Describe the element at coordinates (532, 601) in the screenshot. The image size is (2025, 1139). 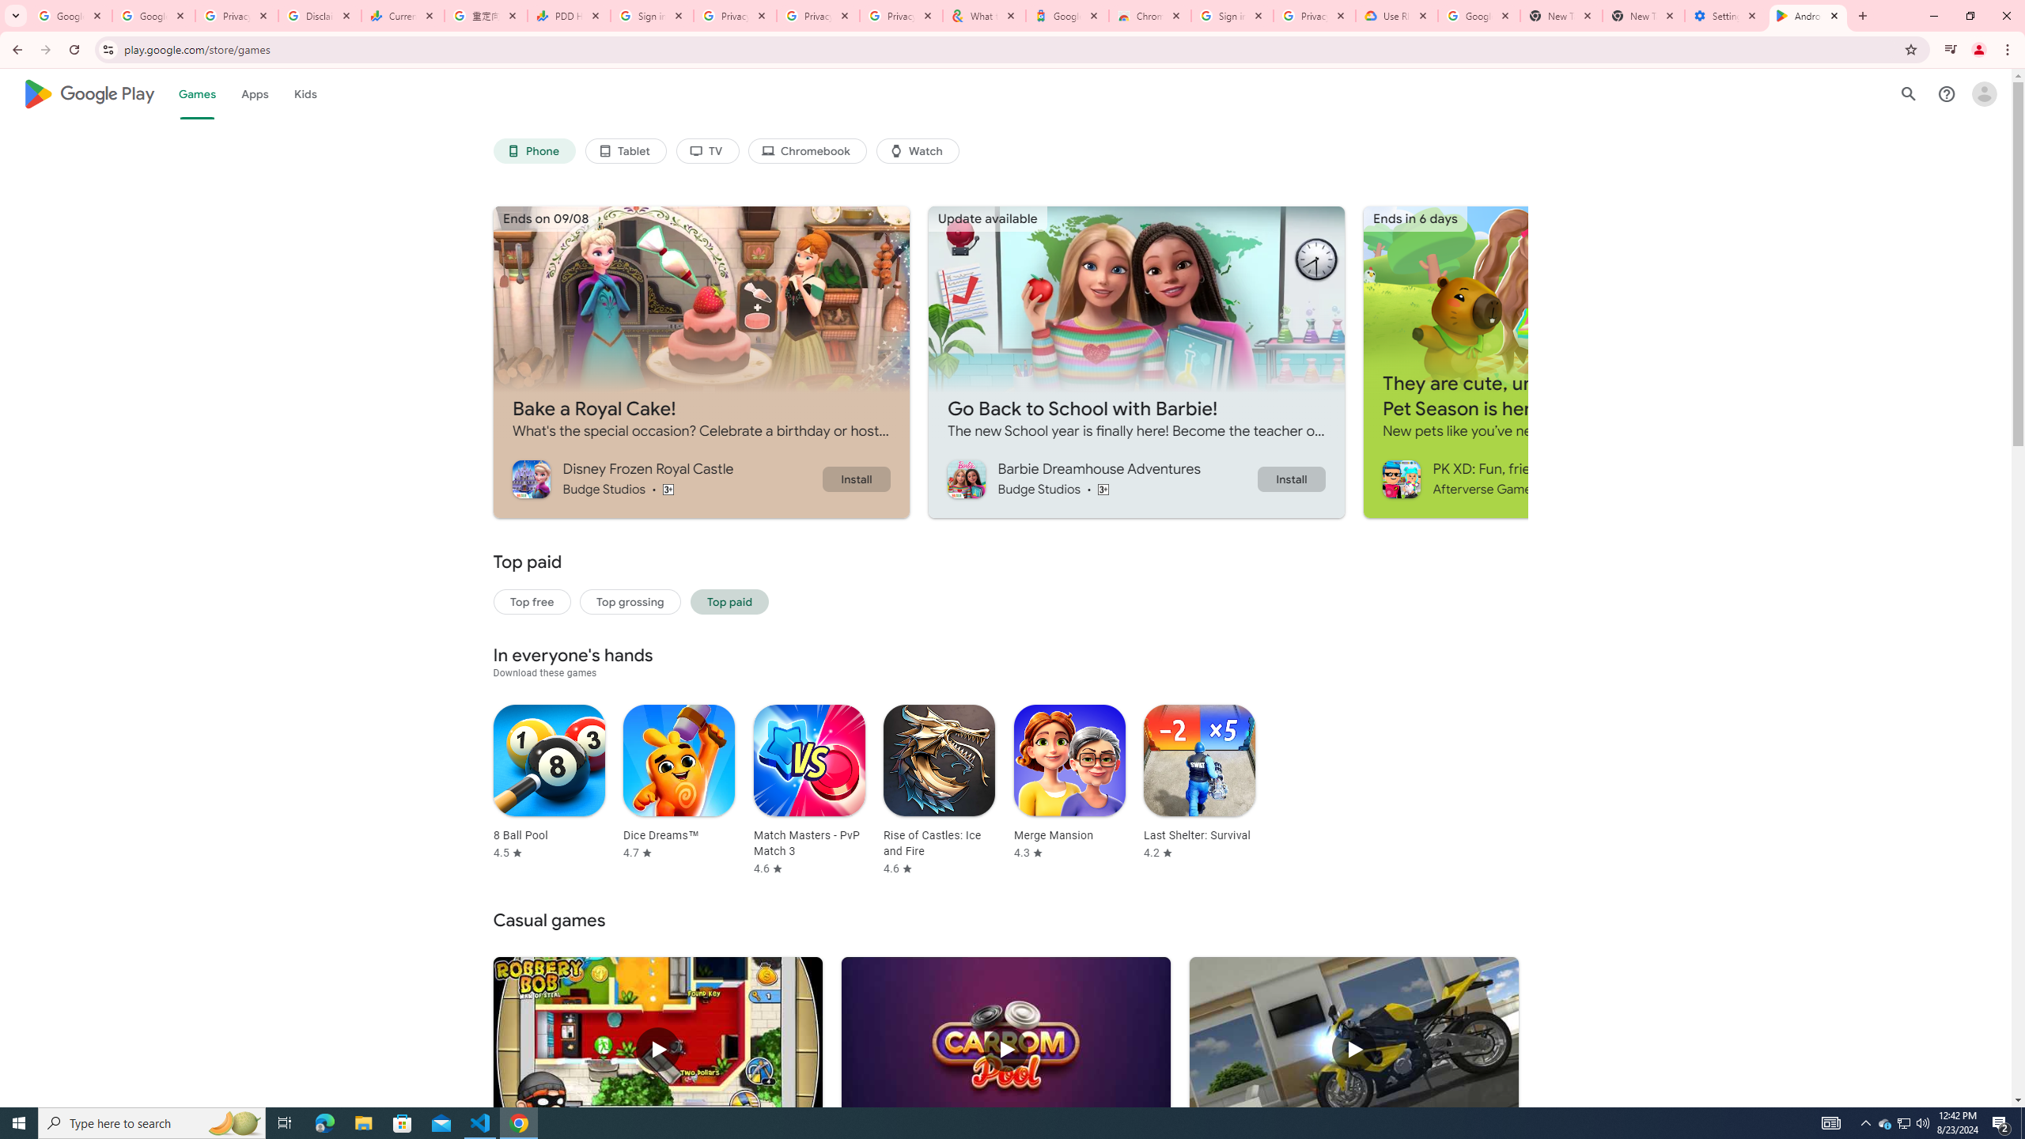
I see `Top free` at that location.